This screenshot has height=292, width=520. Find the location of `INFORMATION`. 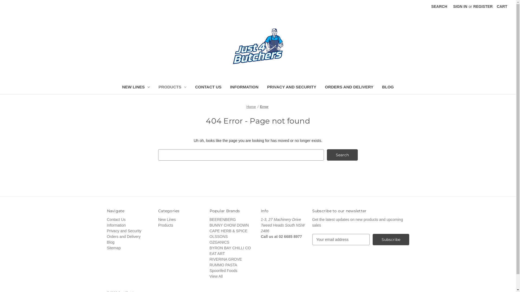

INFORMATION is located at coordinates (244, 88).